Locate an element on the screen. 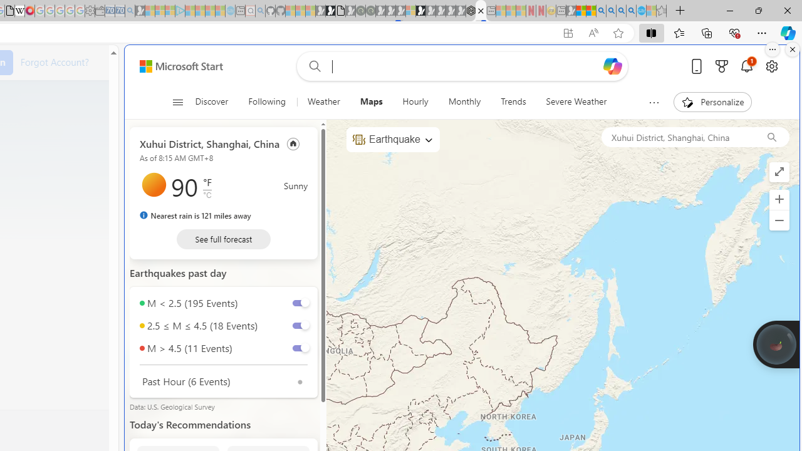 The width and height of the screenshot is (802, 451). Nearest rain is 121 miles away is located at coordinates (195, 215).